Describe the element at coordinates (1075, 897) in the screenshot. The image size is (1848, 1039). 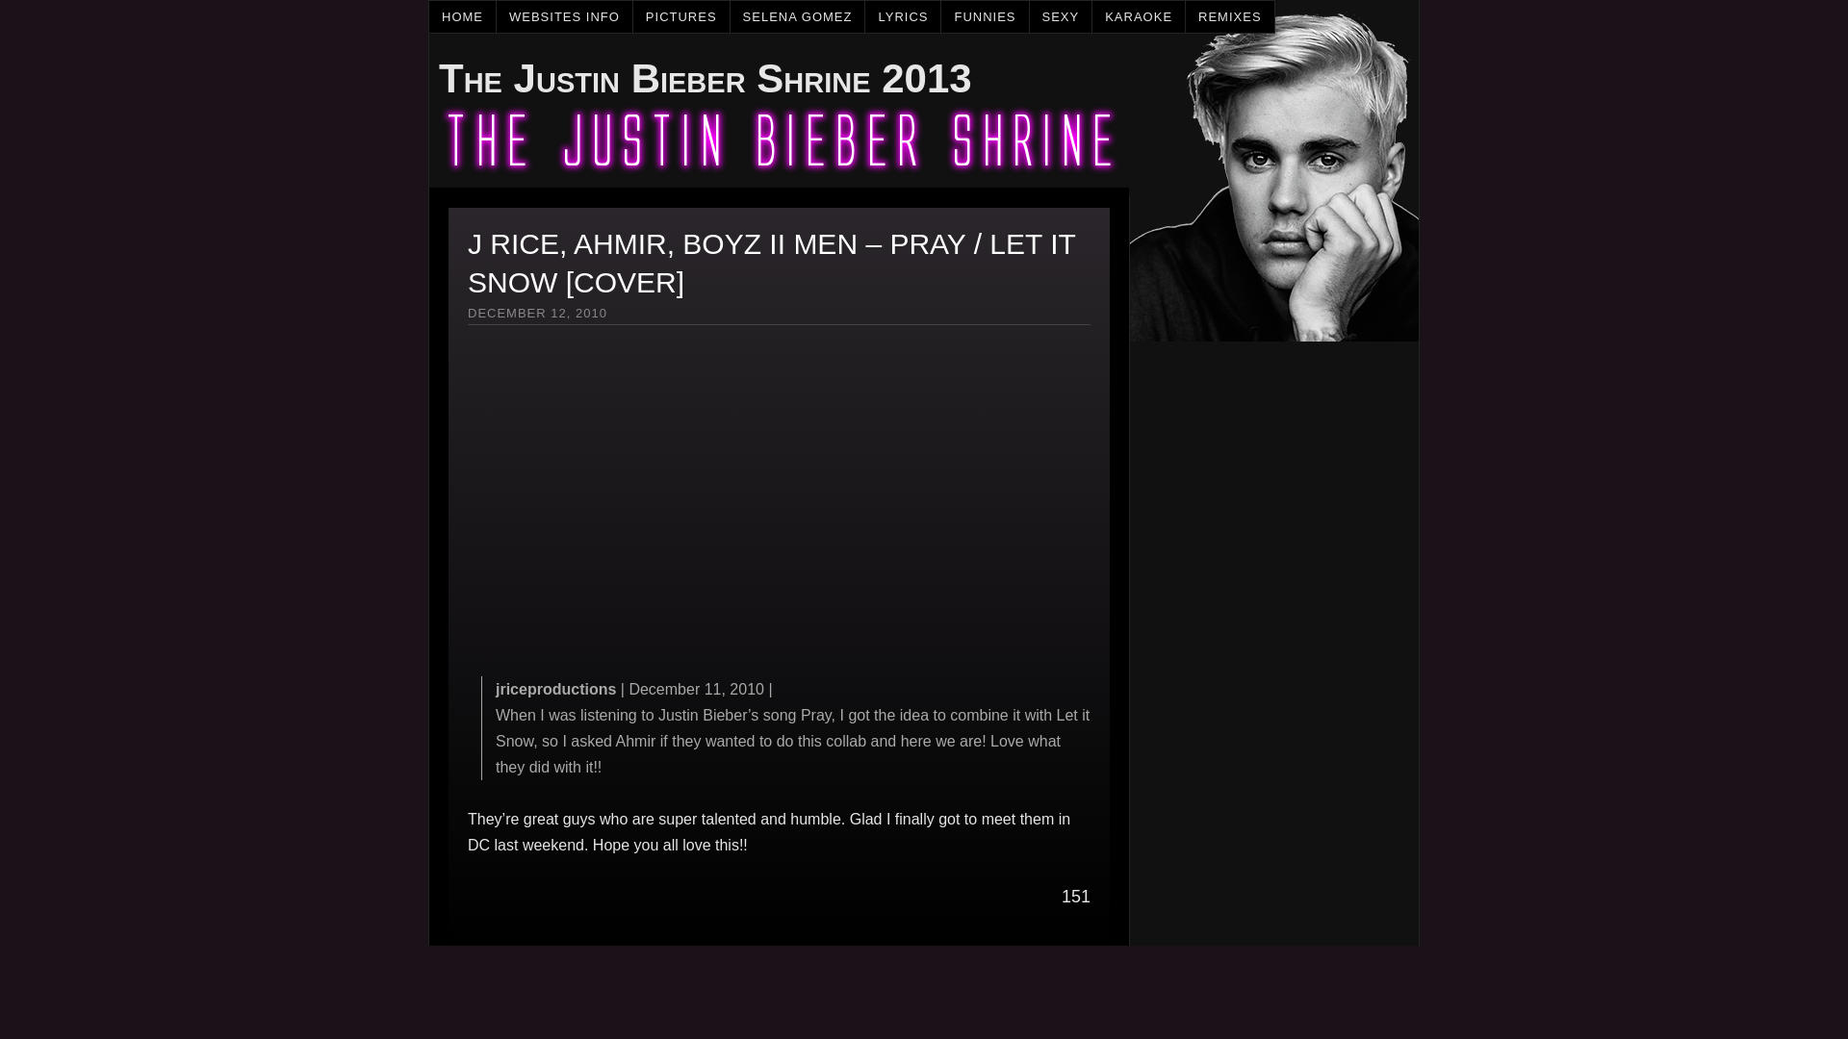
I see `151` at that location.